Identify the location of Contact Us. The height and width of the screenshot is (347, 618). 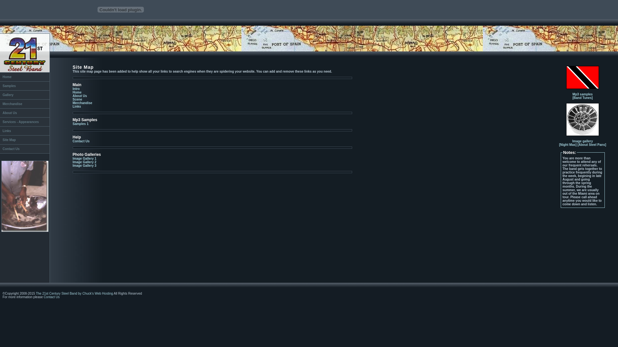
(81, 141).